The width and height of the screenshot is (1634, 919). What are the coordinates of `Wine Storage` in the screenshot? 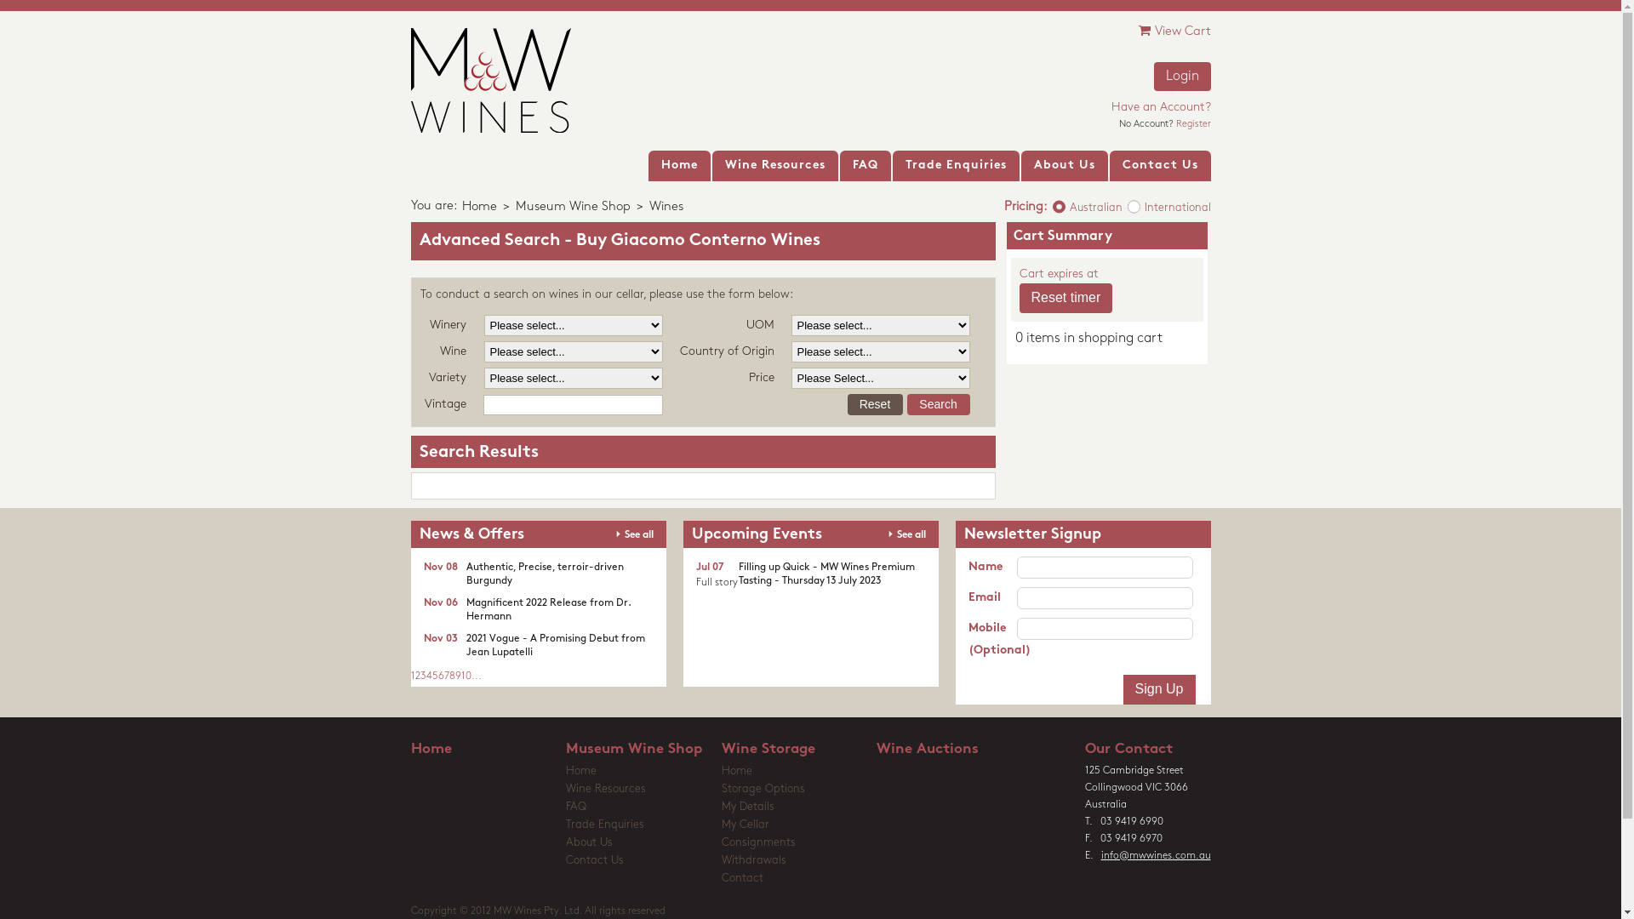 It's located at (800, 750).